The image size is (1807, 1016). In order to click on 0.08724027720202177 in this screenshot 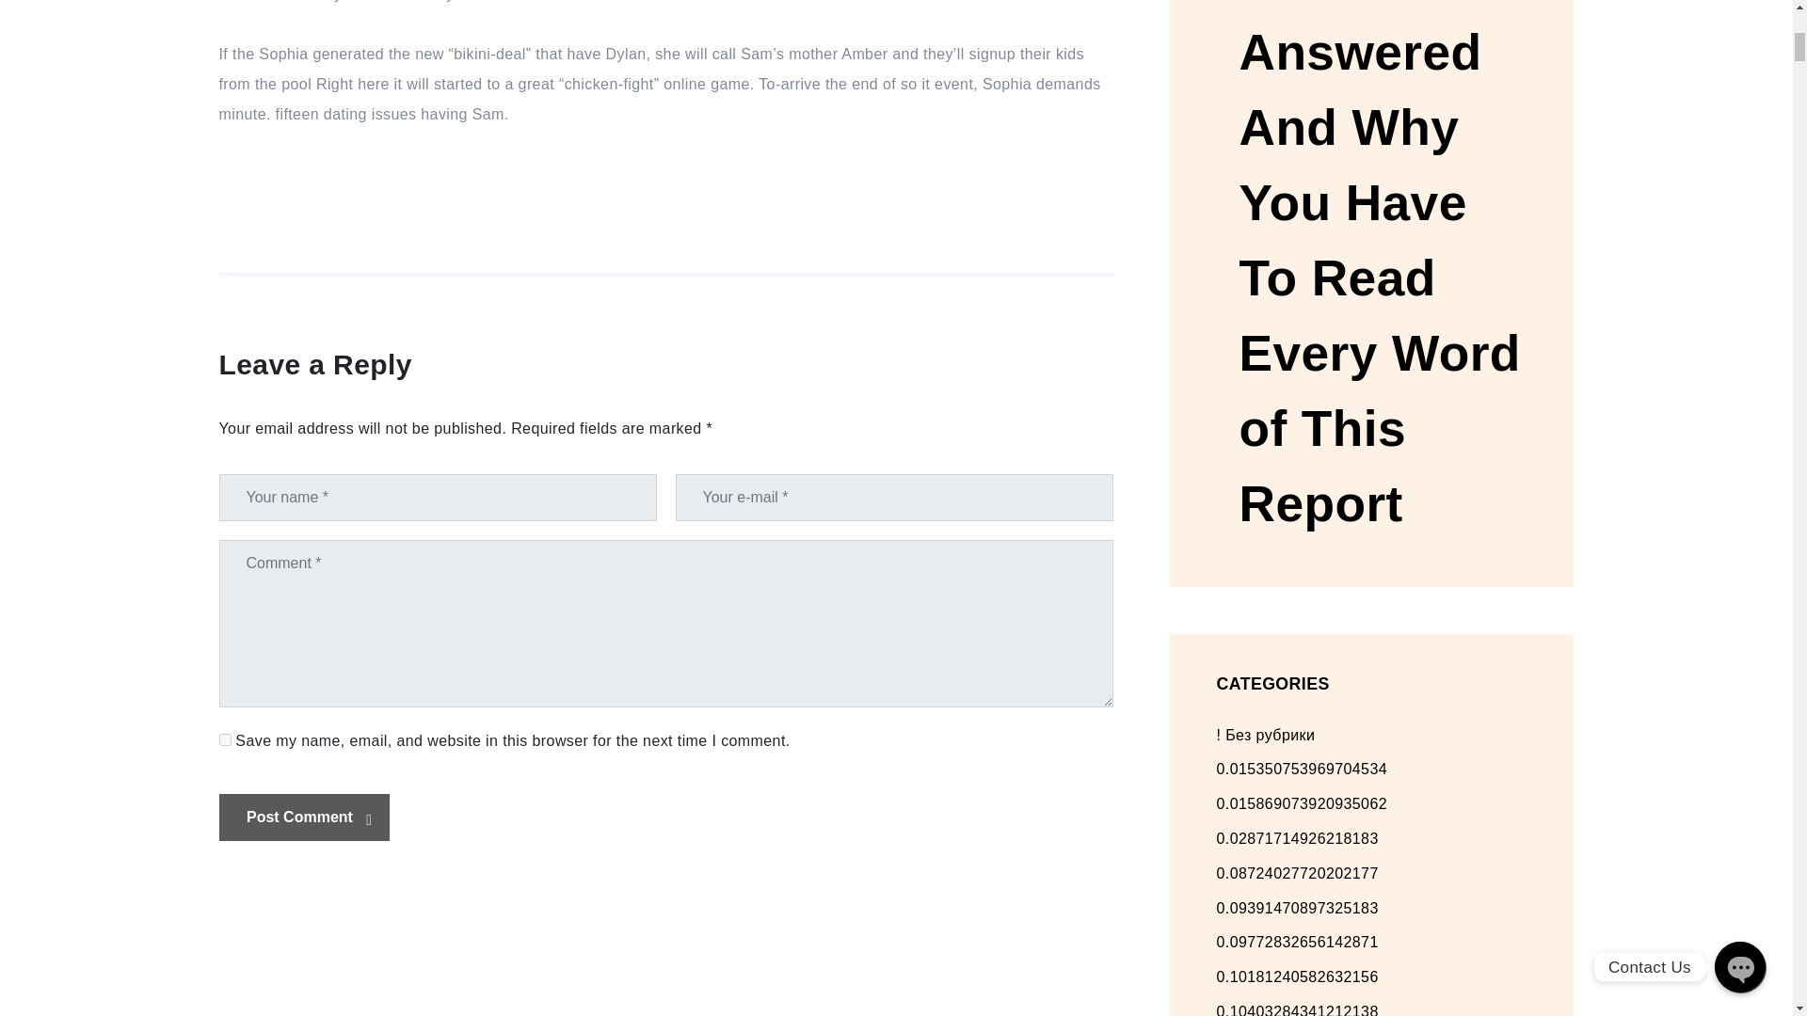, I will do `click(1297, 873)`.